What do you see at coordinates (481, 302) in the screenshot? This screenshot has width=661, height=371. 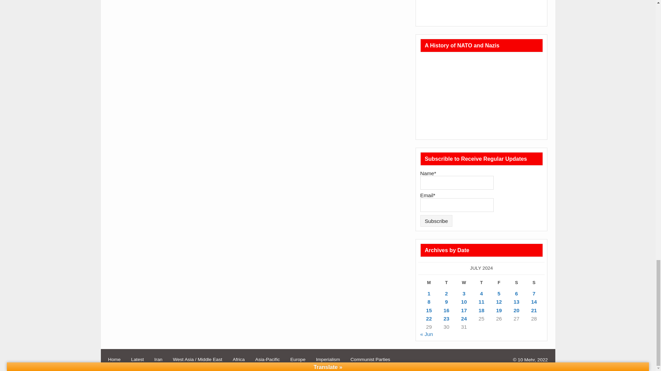 I see `11` at bounding box center [481, 302].